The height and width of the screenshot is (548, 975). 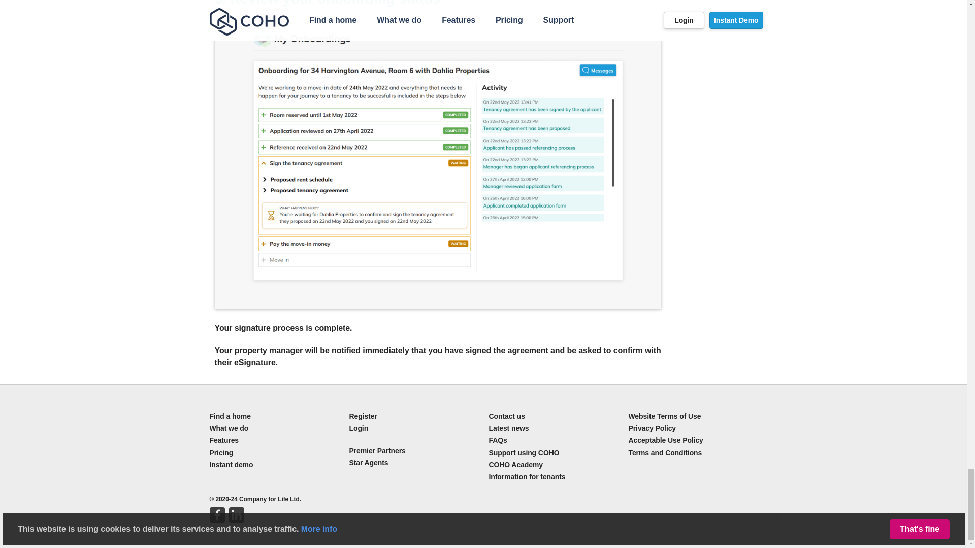 I want to click on Features, so click(x=224, y=440).